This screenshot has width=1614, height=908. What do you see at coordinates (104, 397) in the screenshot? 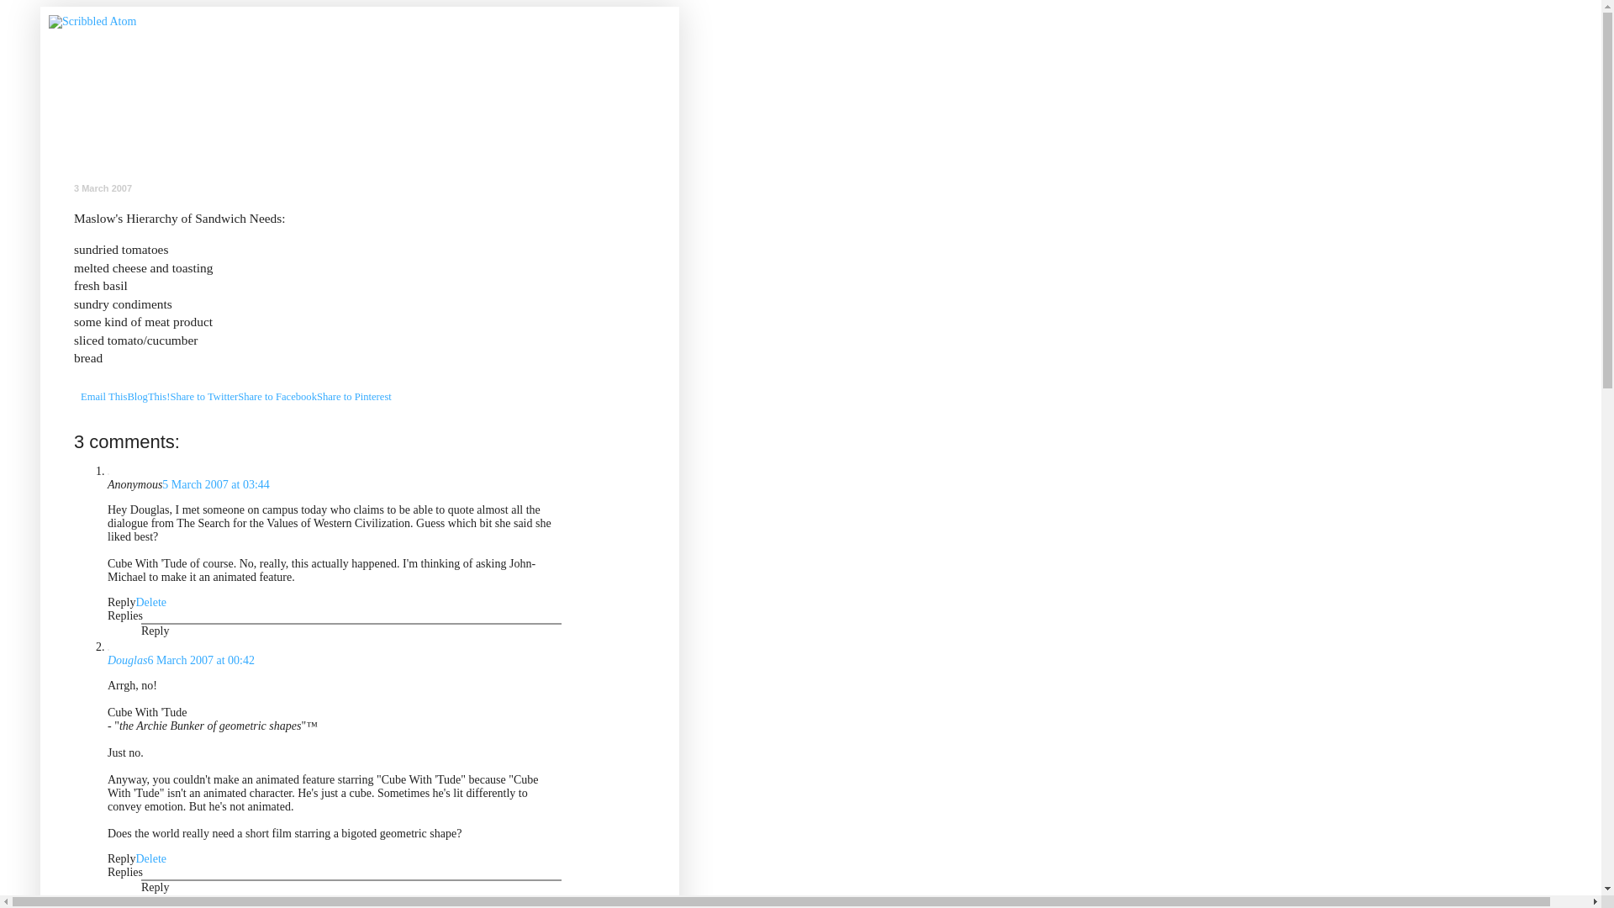
I see `Email This` at bounding box center [104, 397].